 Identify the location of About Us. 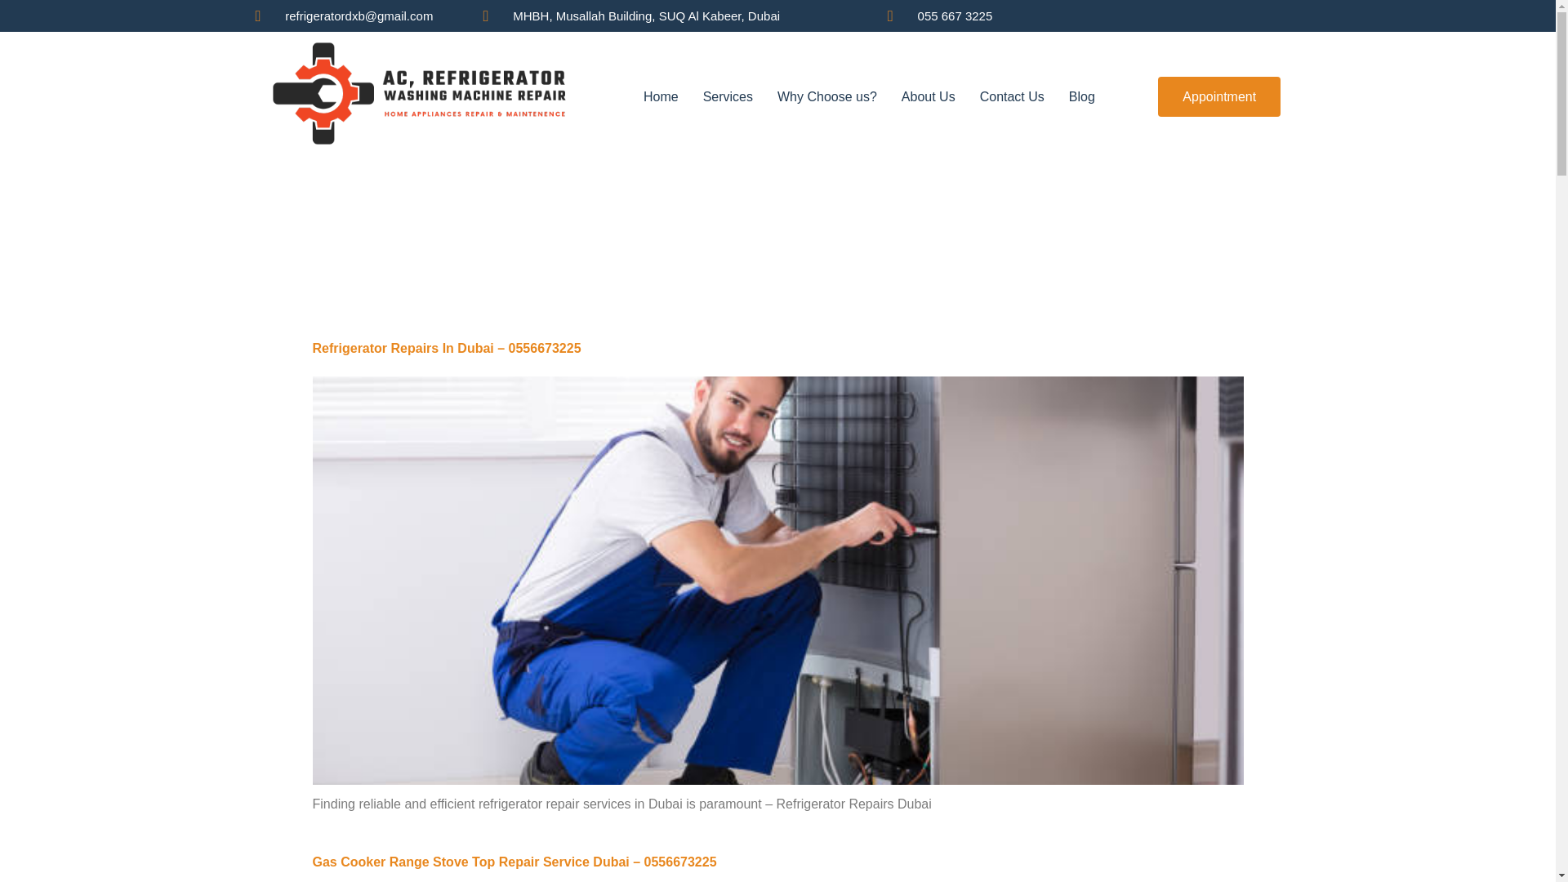
(928, 96).